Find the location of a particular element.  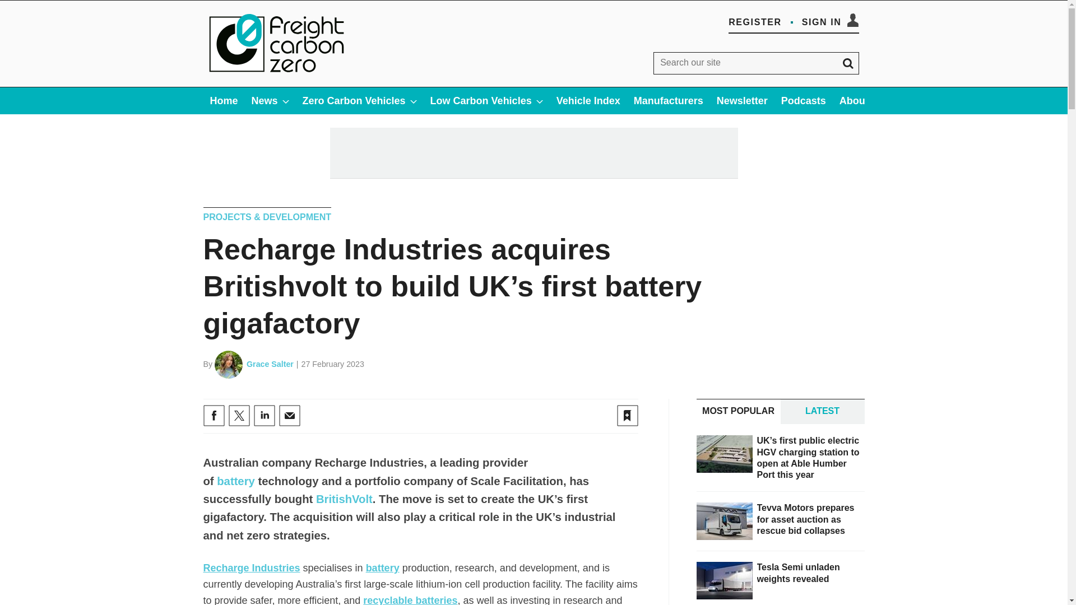

SEARCH is located at coordinates (847, 63).